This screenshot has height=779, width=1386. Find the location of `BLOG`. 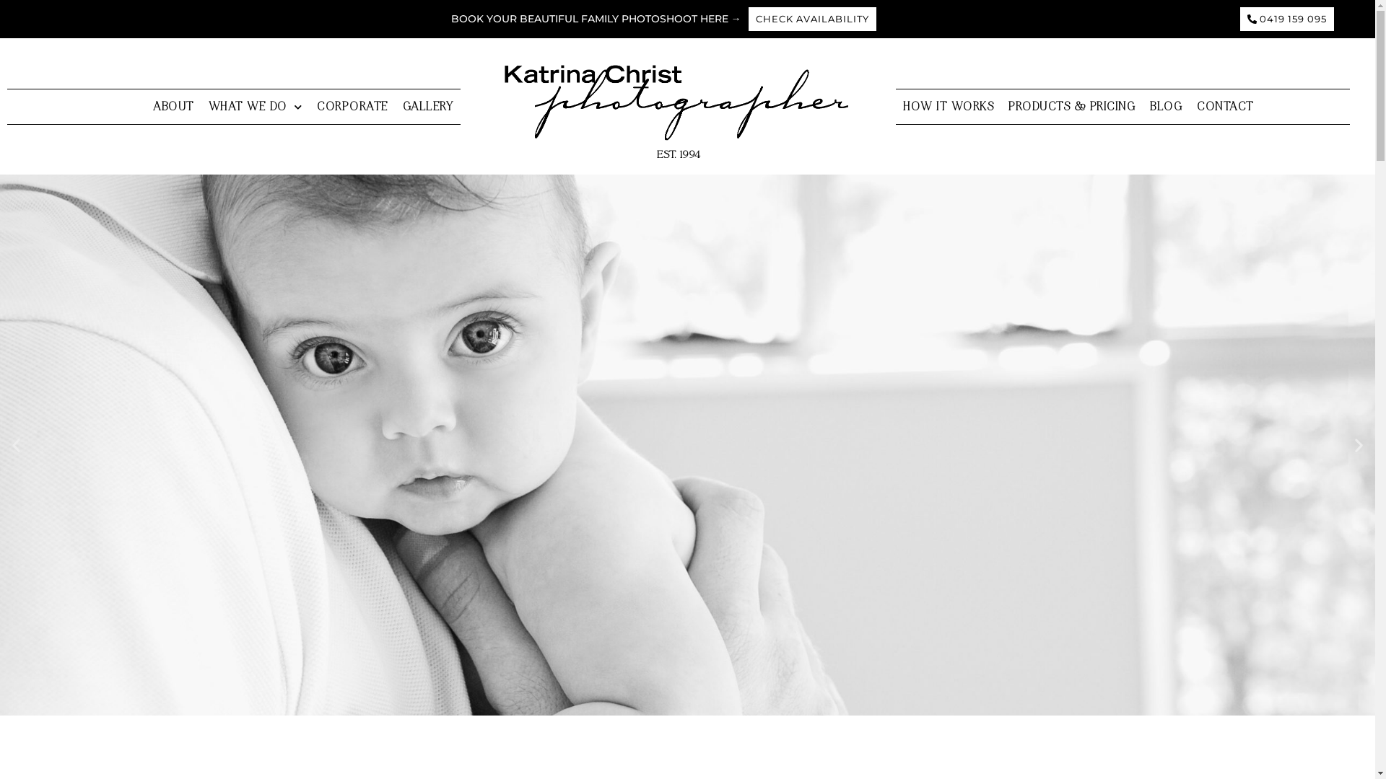

BLOG is located at coordinates (1167, 107).